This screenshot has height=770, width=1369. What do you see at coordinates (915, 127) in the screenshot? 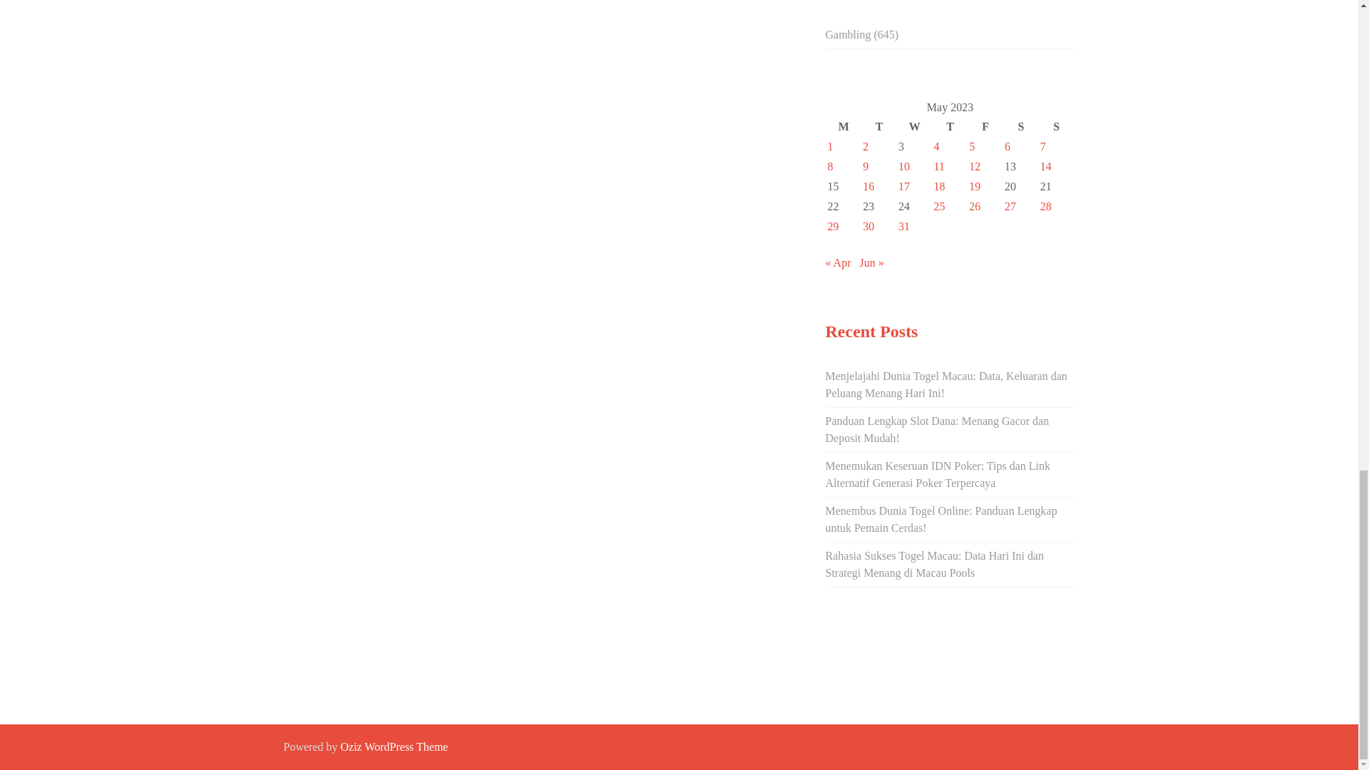
I see `Wednesday` at bounding box center [915, 127].